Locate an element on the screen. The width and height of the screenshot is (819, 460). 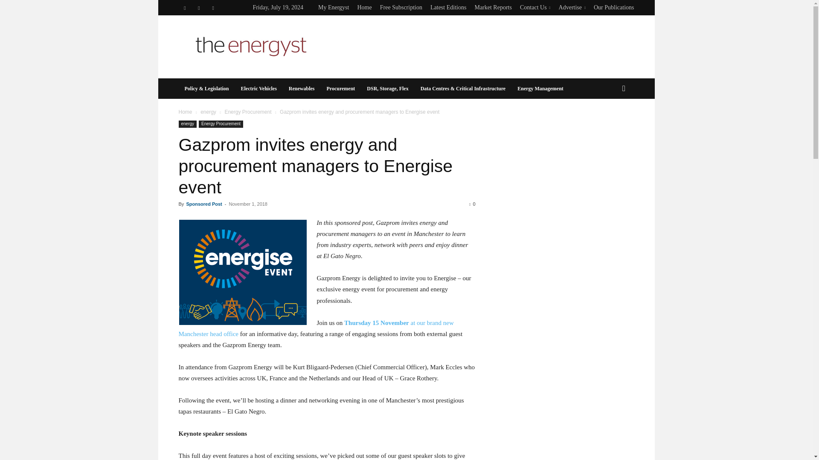
Market Reports is located at coordinates (492, 7).